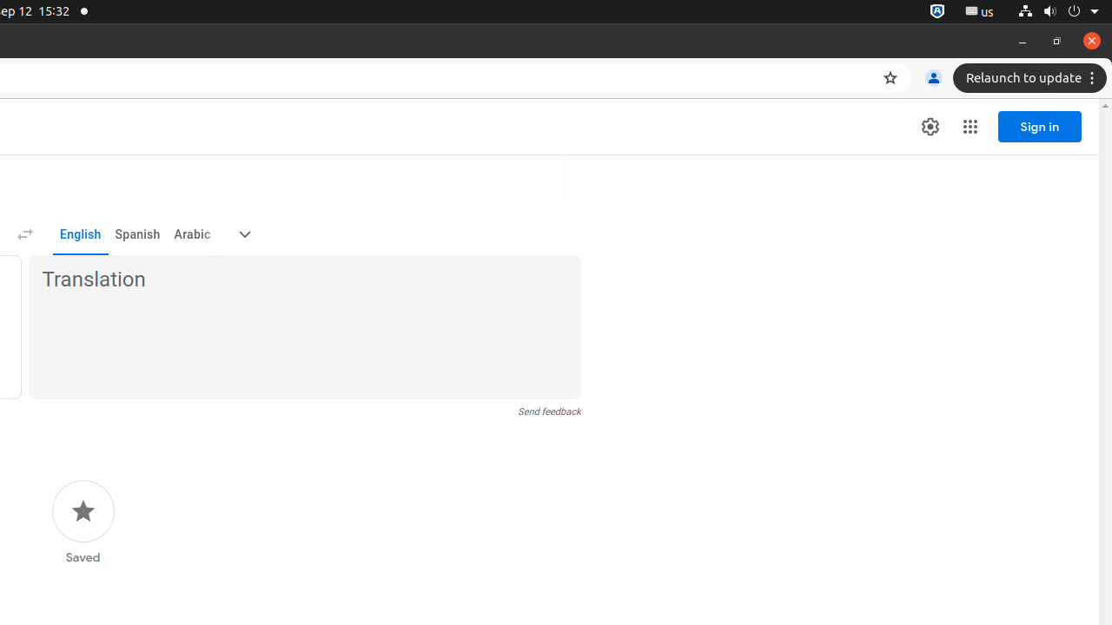 The image size is (1112, 625). Describe the element at coordinates (980, 12) in the screenshot. I see `:1.21/StatusNotifierItem` at that location.